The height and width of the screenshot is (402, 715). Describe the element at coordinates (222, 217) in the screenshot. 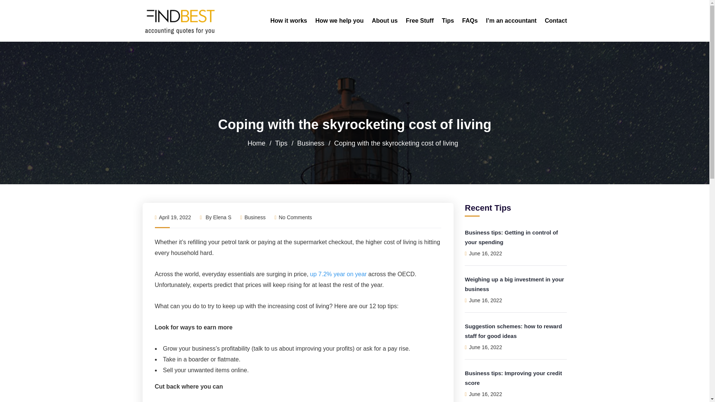

I see `Elena S` at that location.